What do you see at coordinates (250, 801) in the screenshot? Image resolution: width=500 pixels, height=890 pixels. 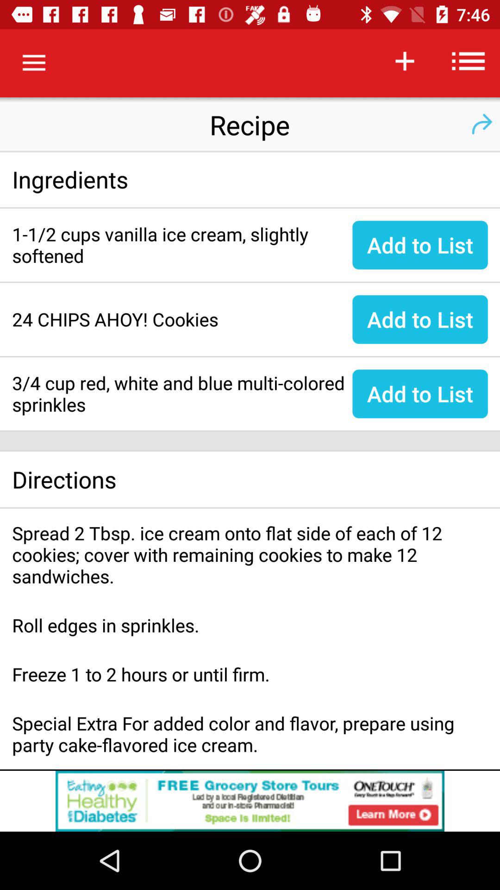 I see `open advertisement` at bounding box center [250, 801].